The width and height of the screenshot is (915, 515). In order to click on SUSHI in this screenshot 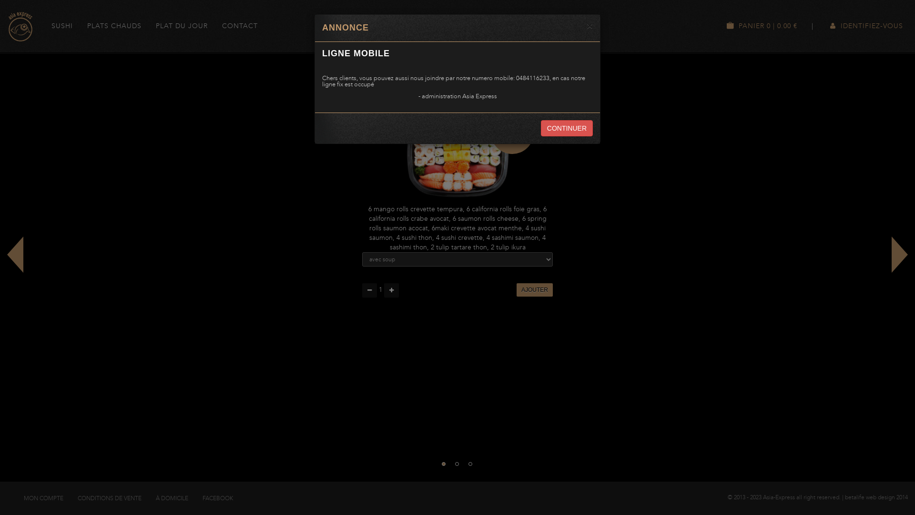, I will do `click(62, 26)`.